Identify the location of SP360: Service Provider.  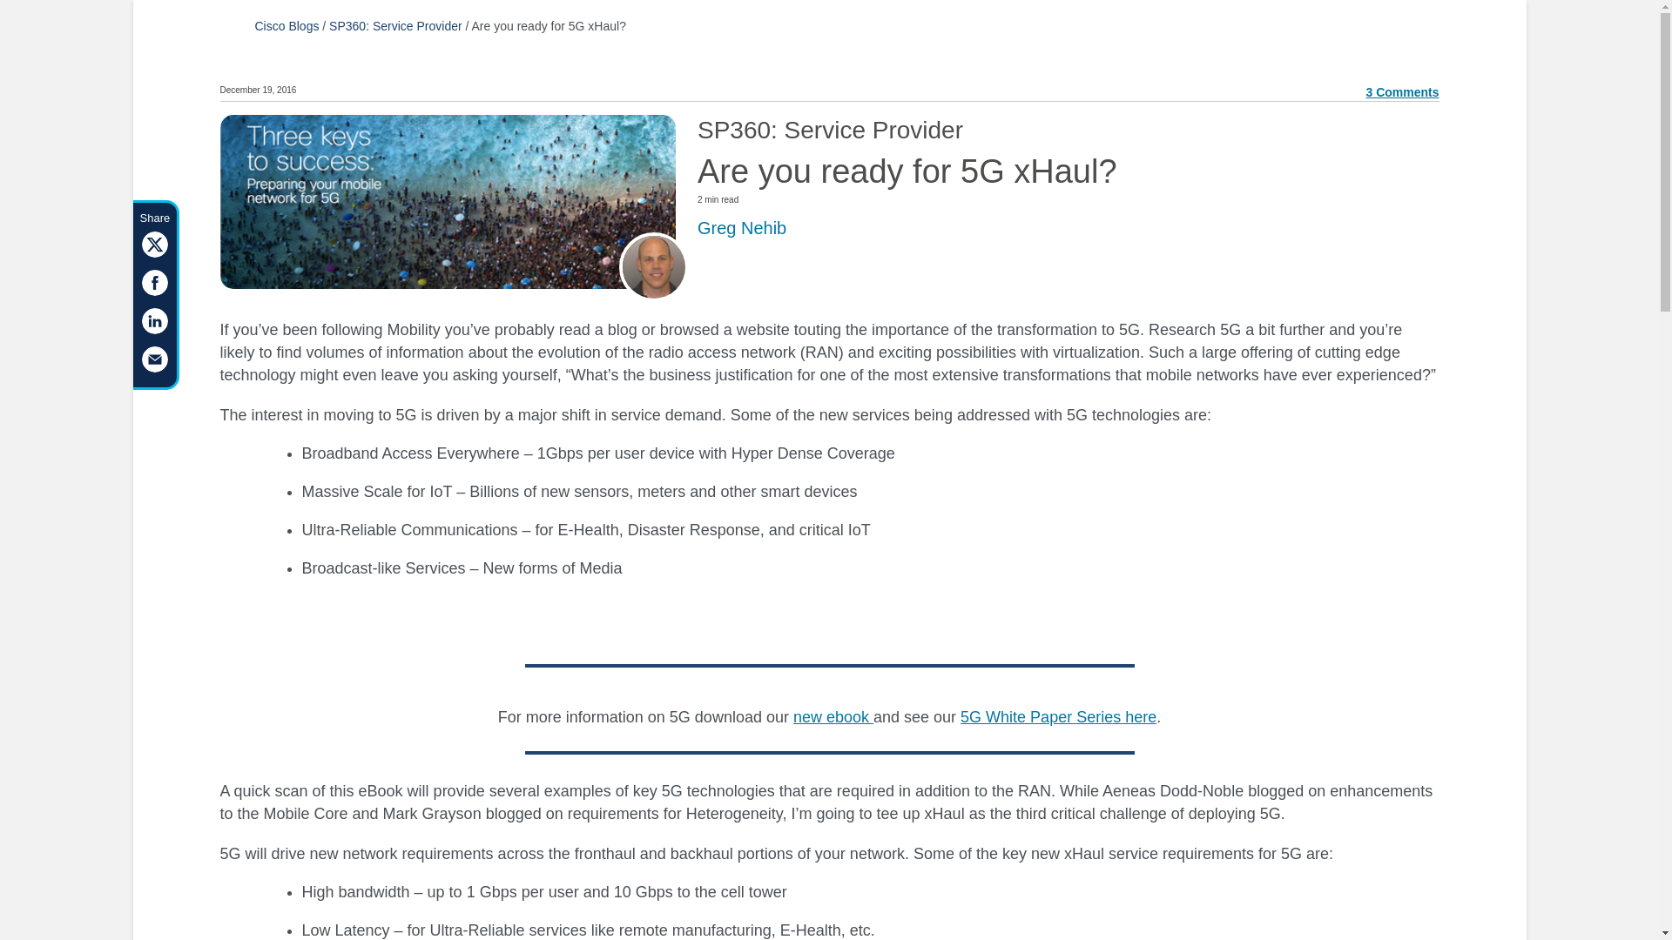
(395, 25).